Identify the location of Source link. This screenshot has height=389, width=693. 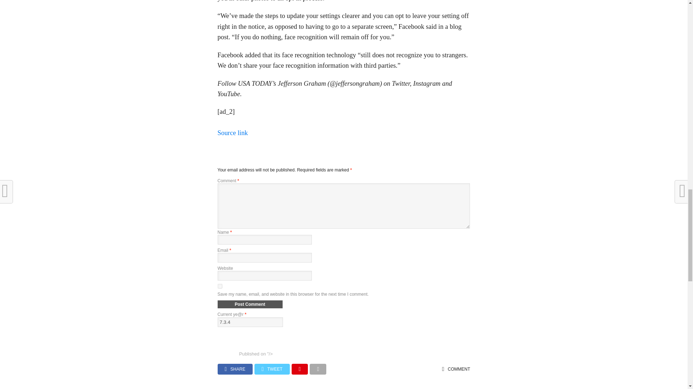
(232, 133).